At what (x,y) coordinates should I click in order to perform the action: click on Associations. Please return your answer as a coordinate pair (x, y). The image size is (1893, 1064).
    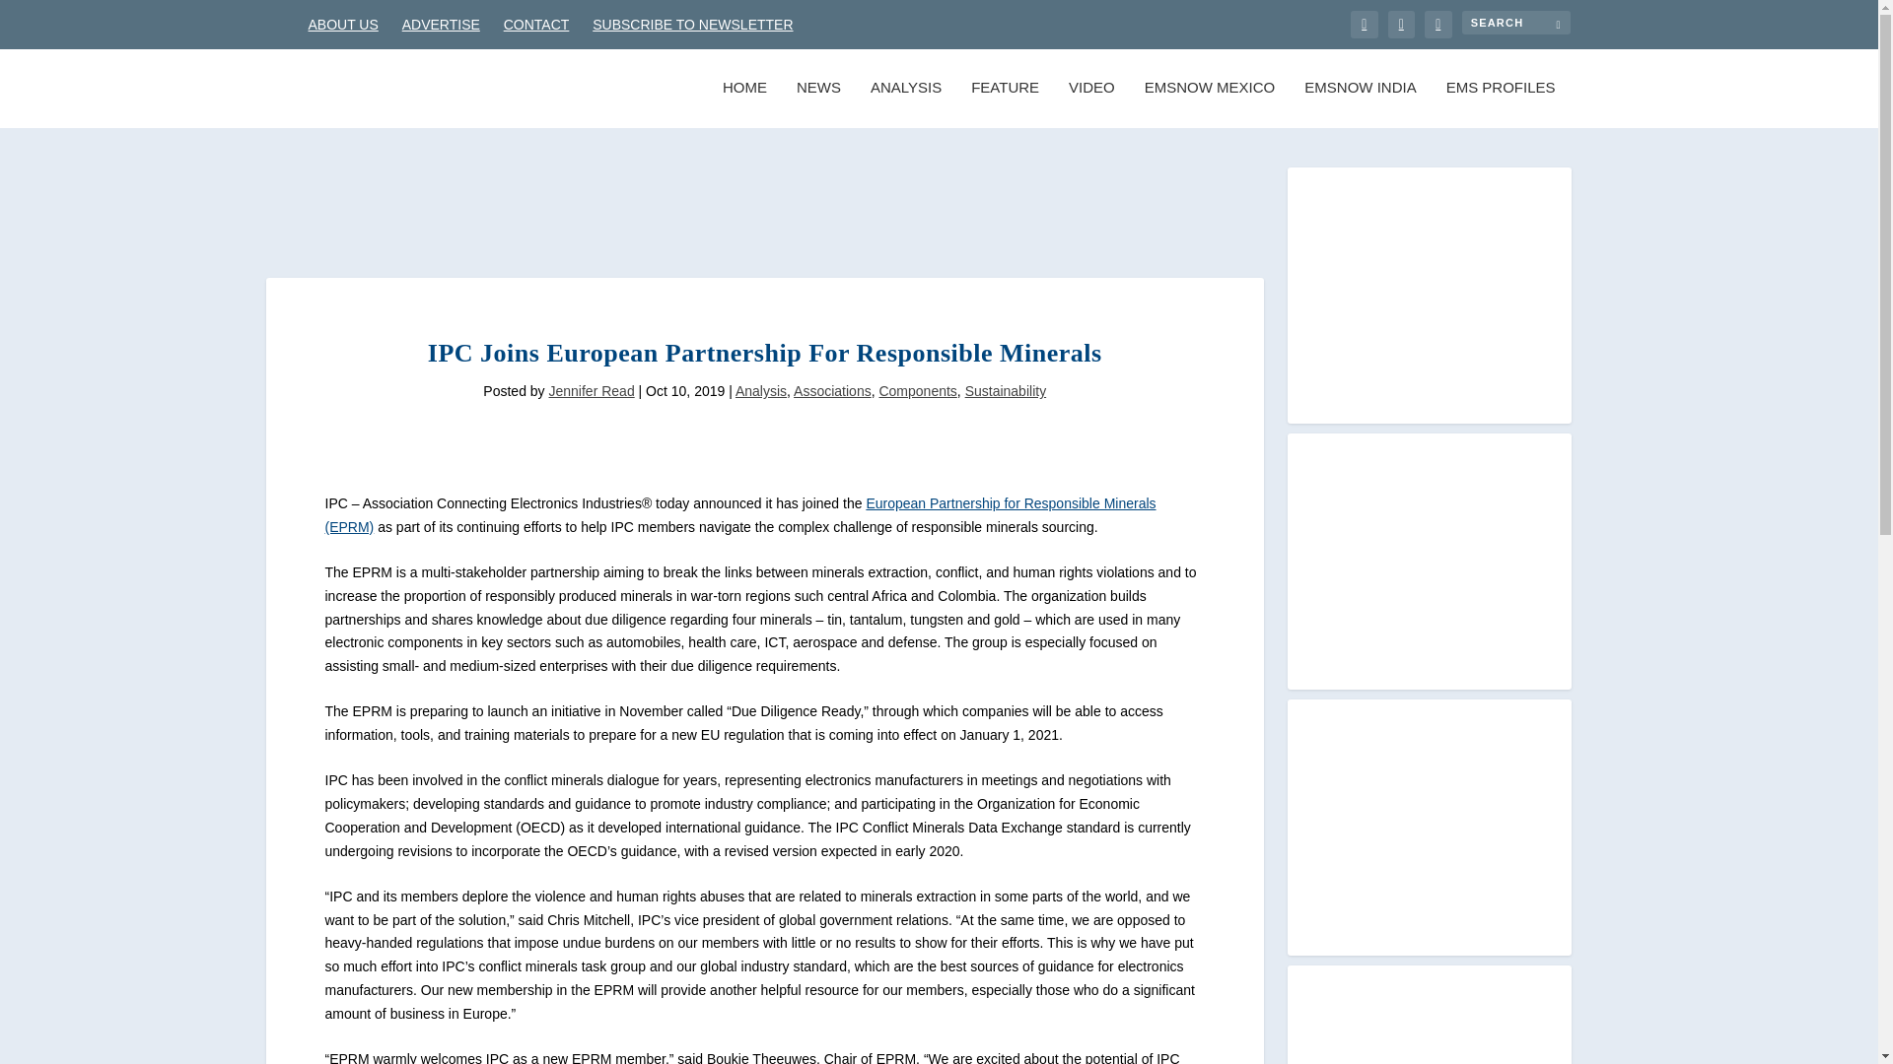
    Looking at the image, I should click on (832, 390).